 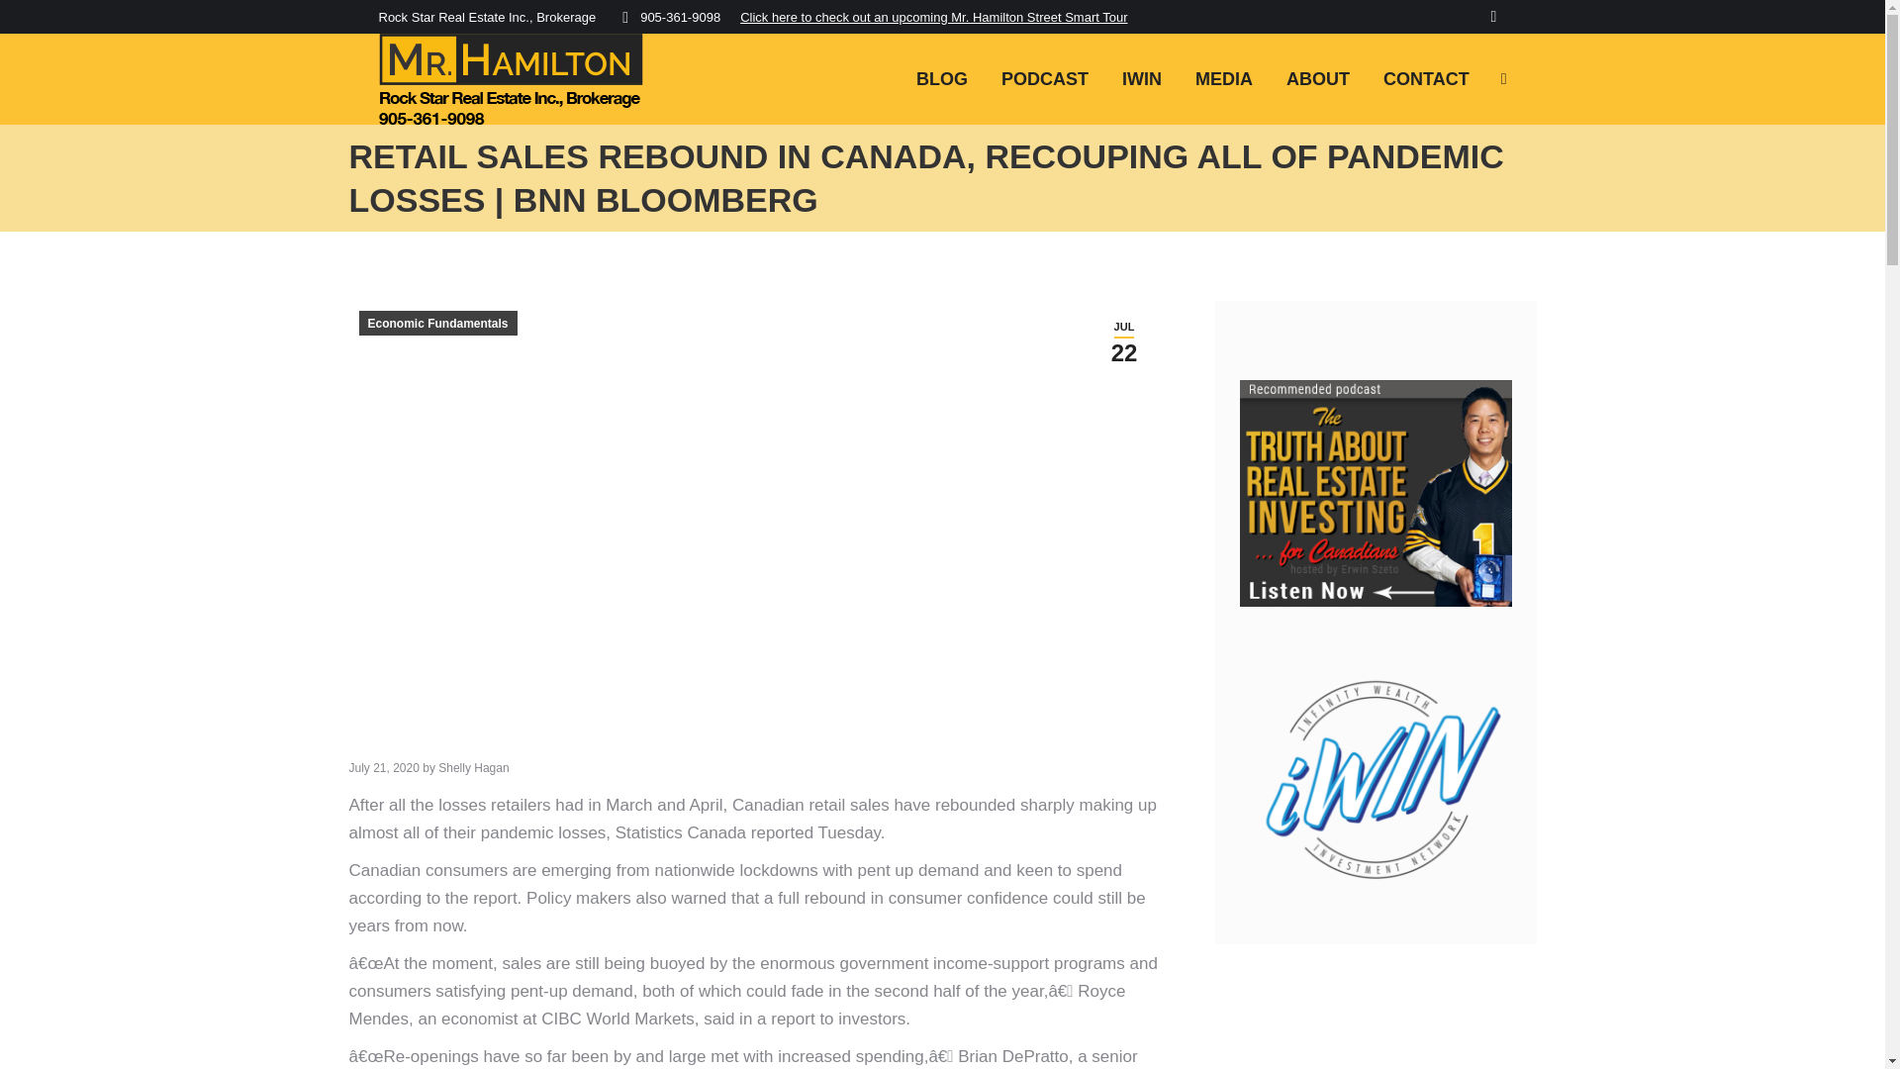 What do you see at coordinates (1124, 341) in the screenshot?
I see `MEDIA` at bounding box center [1124, 341].